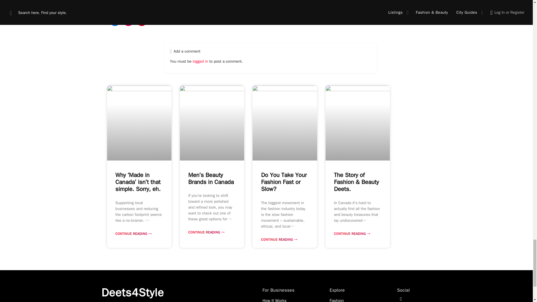 Image resolution: width=537 pixels, height=302 pixels. What do you see at coordinates (200, 61) in the screenshot?
I see `logged in` at bounding box center [200, 61].